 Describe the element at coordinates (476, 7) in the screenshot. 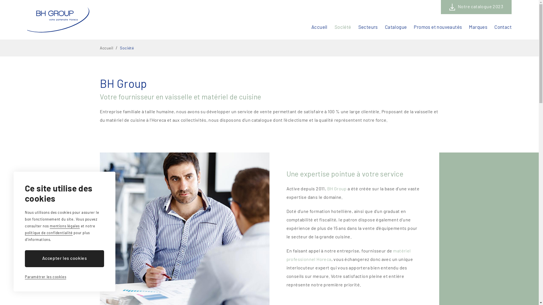

I see `Notre catalogue 2023` at that location.